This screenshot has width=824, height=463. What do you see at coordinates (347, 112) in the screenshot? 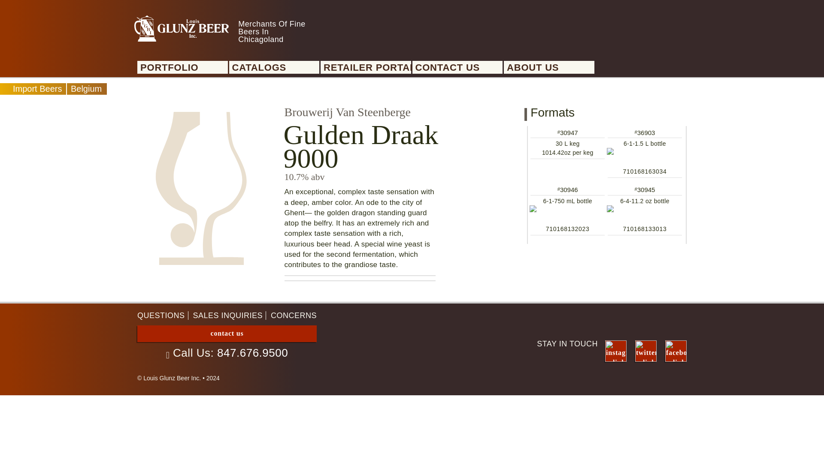
I see `Brouwerij Van Steenberge` at bounding box center [347, 112].